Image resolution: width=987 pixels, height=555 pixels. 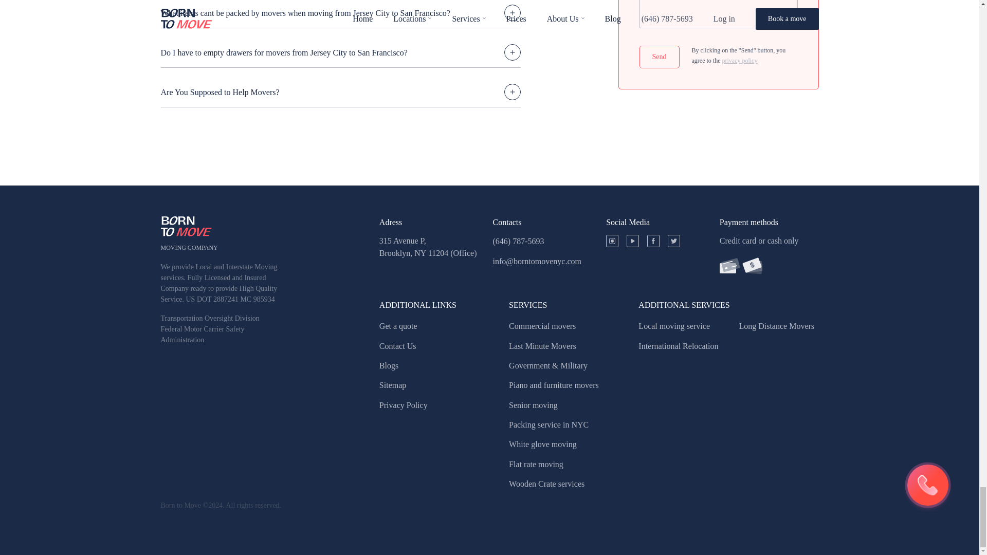 What do you see at coordinates (660, 57) in the screenshot?
I see `Send` at bounding box center [660, 57].